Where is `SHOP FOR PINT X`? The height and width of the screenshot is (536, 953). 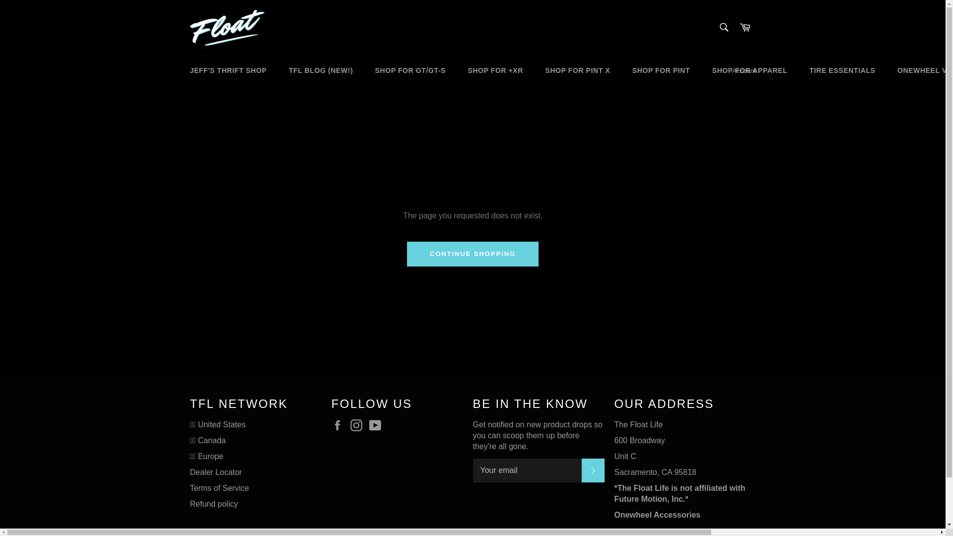
SHOP FOR PINT X is located at coordinates (577, 70).